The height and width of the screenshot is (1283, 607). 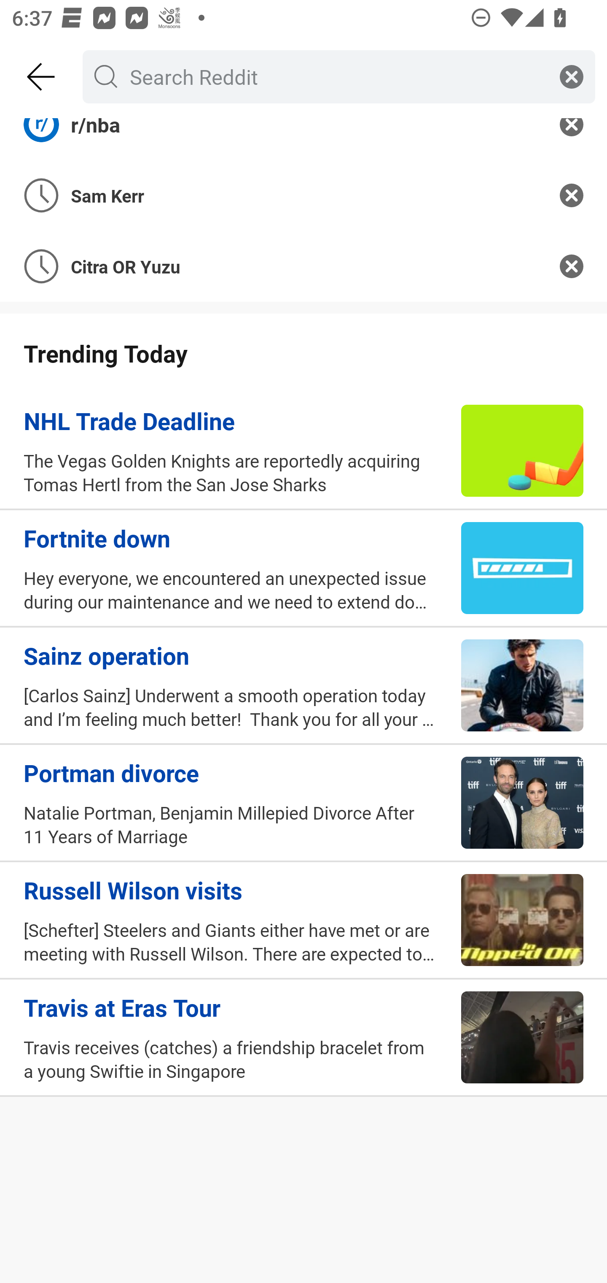 I want to click on Citra OR Yuzu Recent search: Citra OR Yuzu Remove, so click(x=303, y=266).